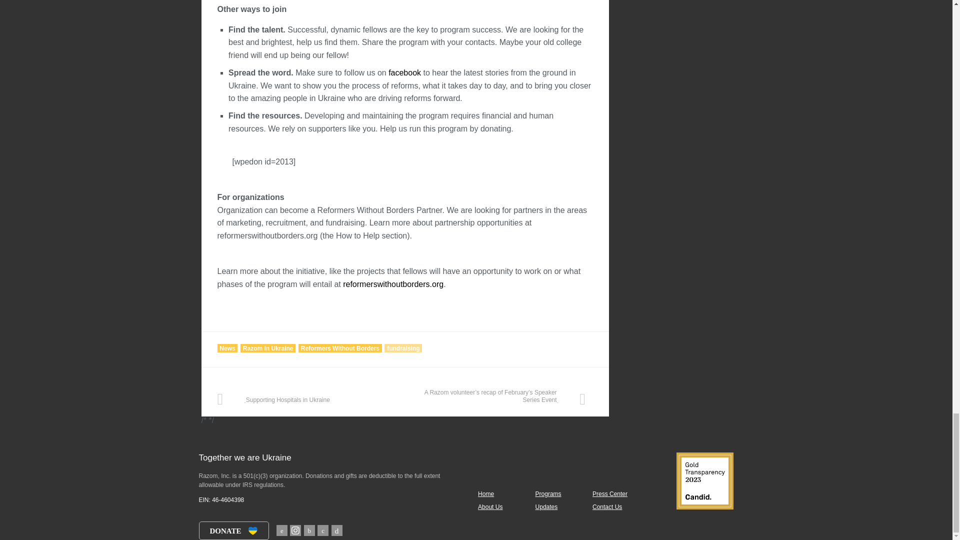  What do you see at coordinates (403, 348) in the screenshot?
I see `fundraising` at bounding box center [403, 348].